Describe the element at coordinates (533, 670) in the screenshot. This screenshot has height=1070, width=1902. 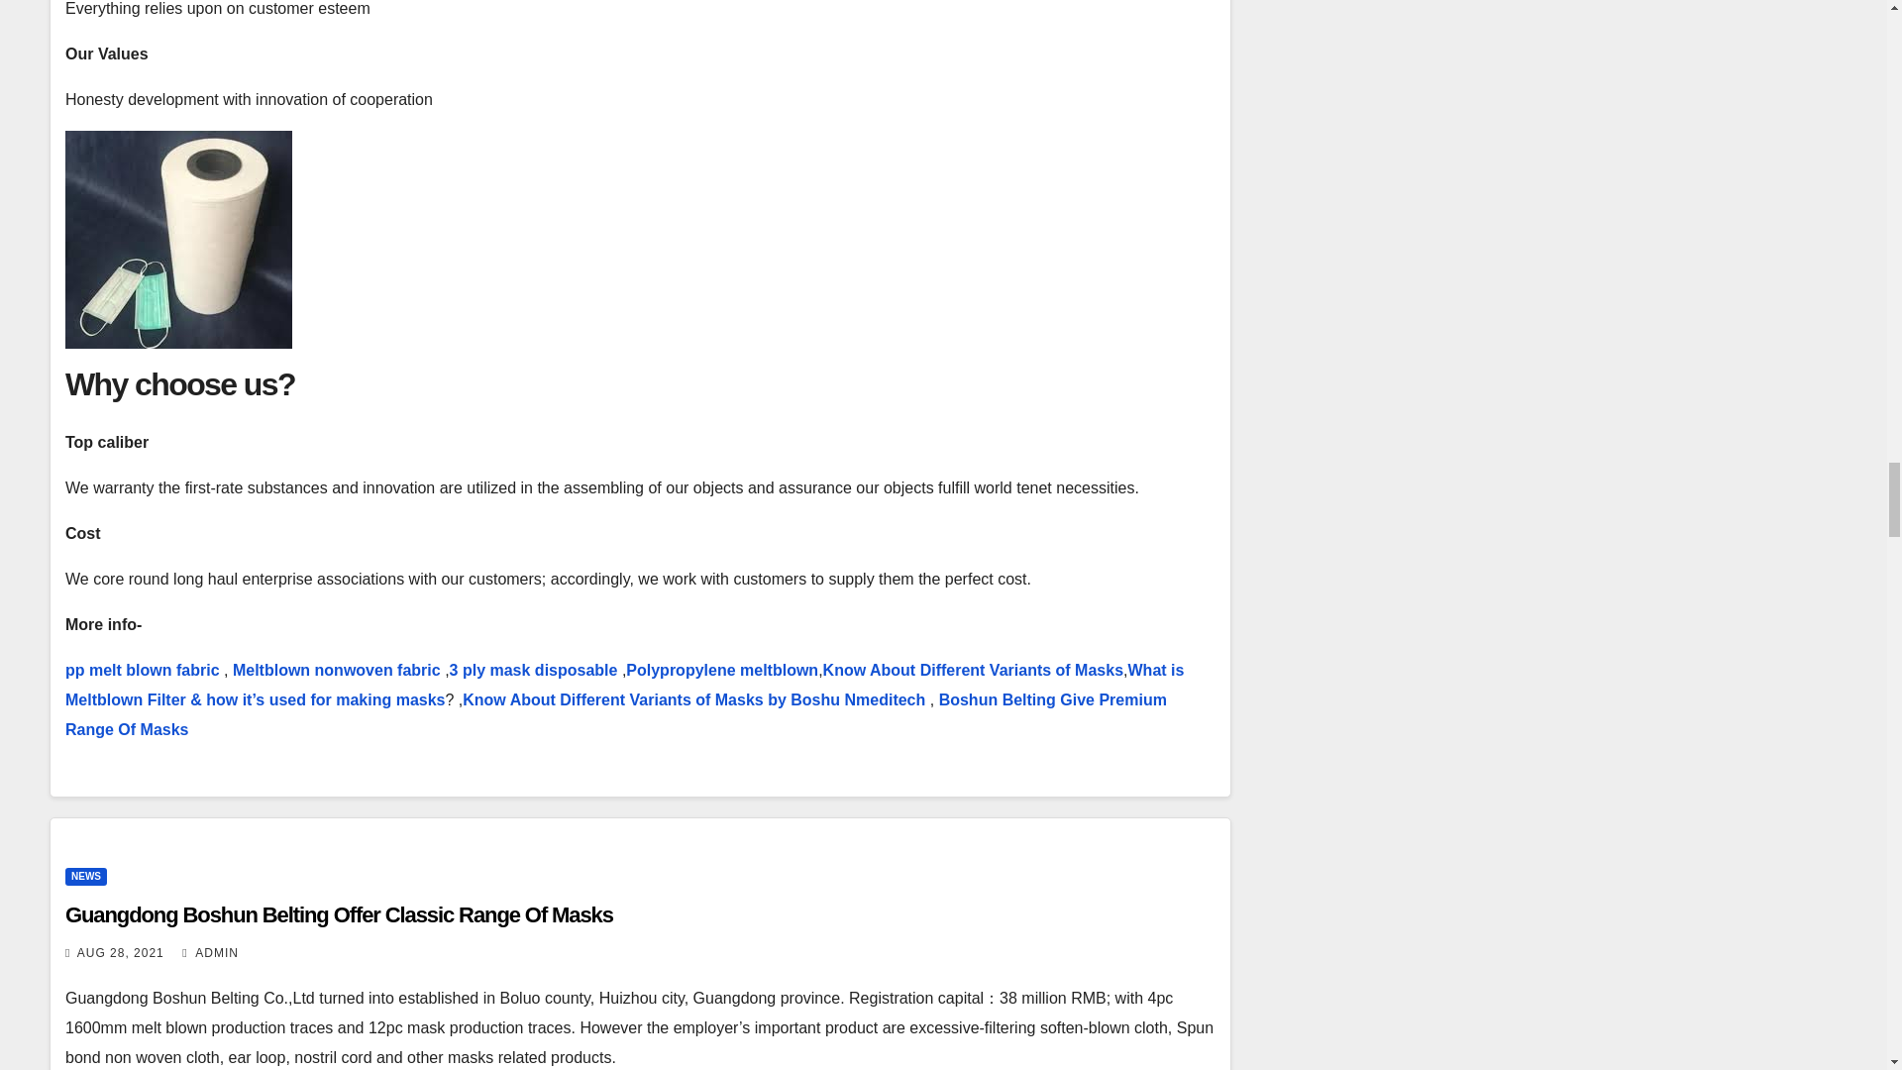
I see `3 ply mask disposable` at that location.